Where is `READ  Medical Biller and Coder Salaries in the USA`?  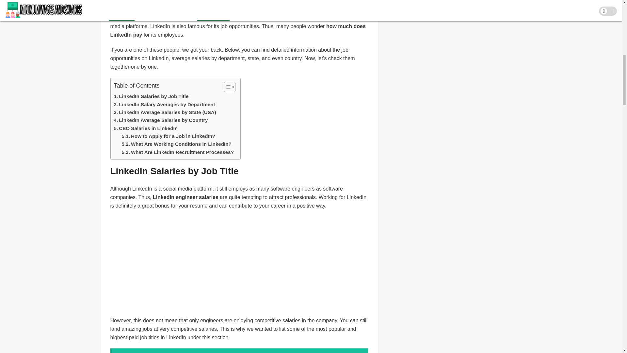
READ  Medical Biller and Coder Salaries in the USA is located at coordinates (239, 350).